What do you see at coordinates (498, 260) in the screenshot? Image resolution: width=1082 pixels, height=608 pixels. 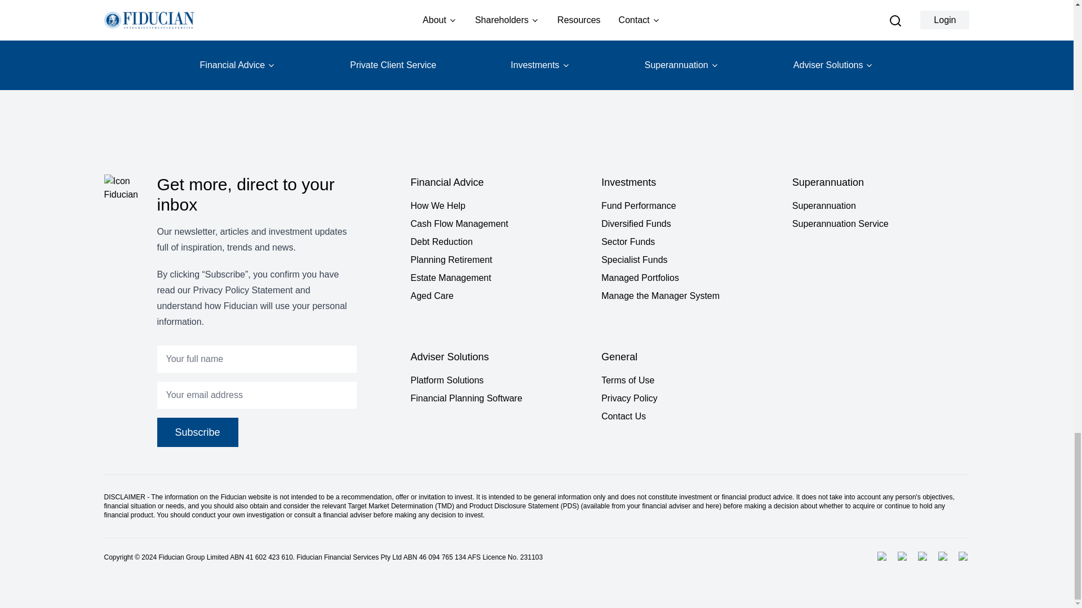 I see `Planning Retirement` at bounding box center [498, 260].